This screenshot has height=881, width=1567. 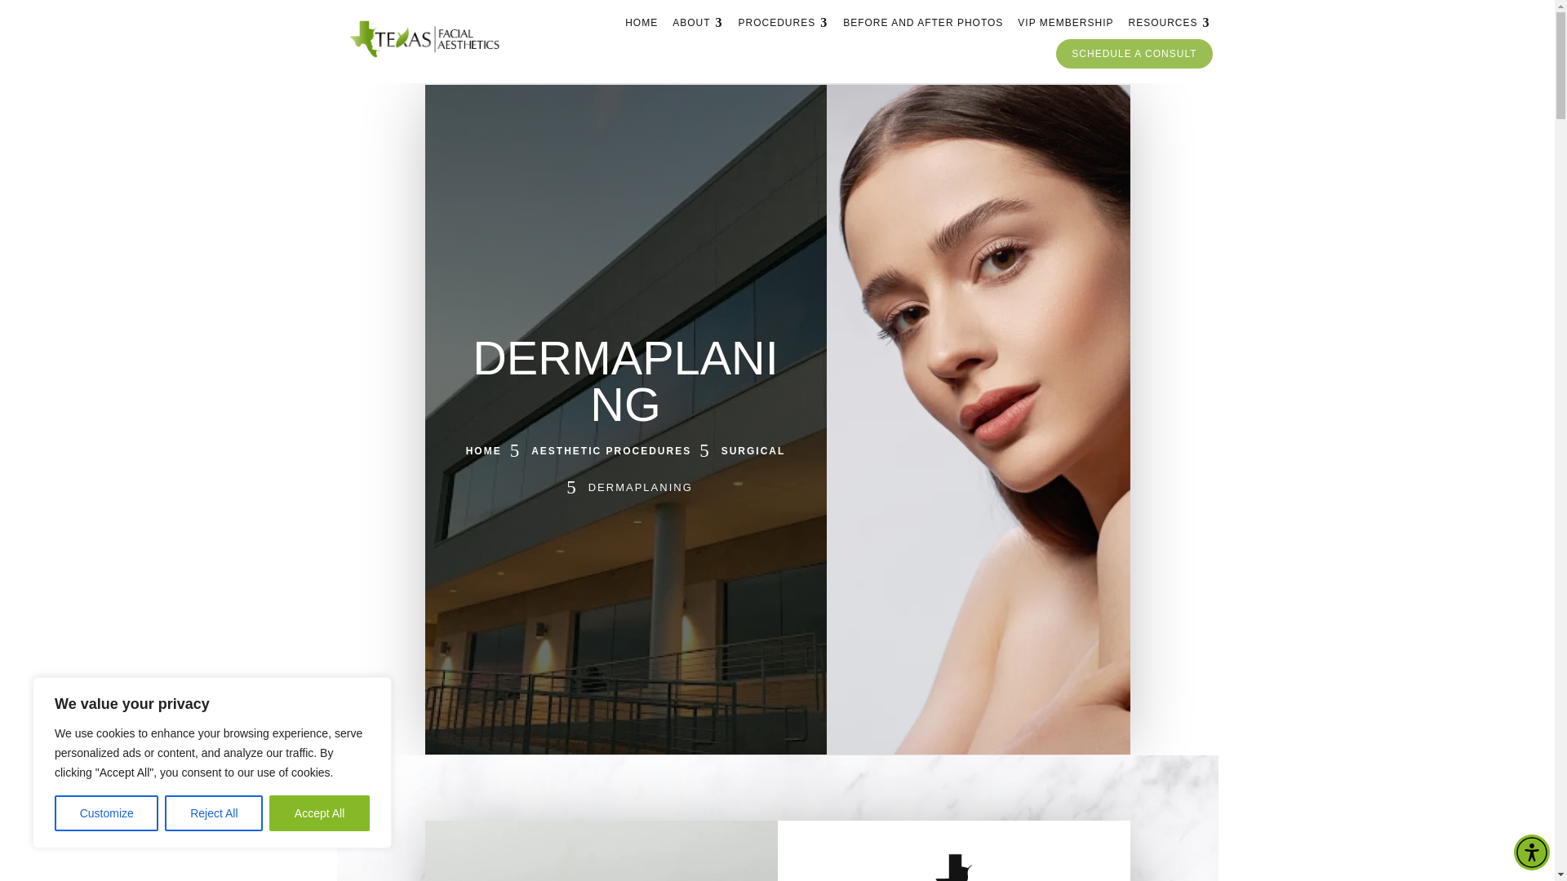 What do you see at coordinates (320, 813) in the screenshot?
I see `Accept All` at bounding box center [320, 813].